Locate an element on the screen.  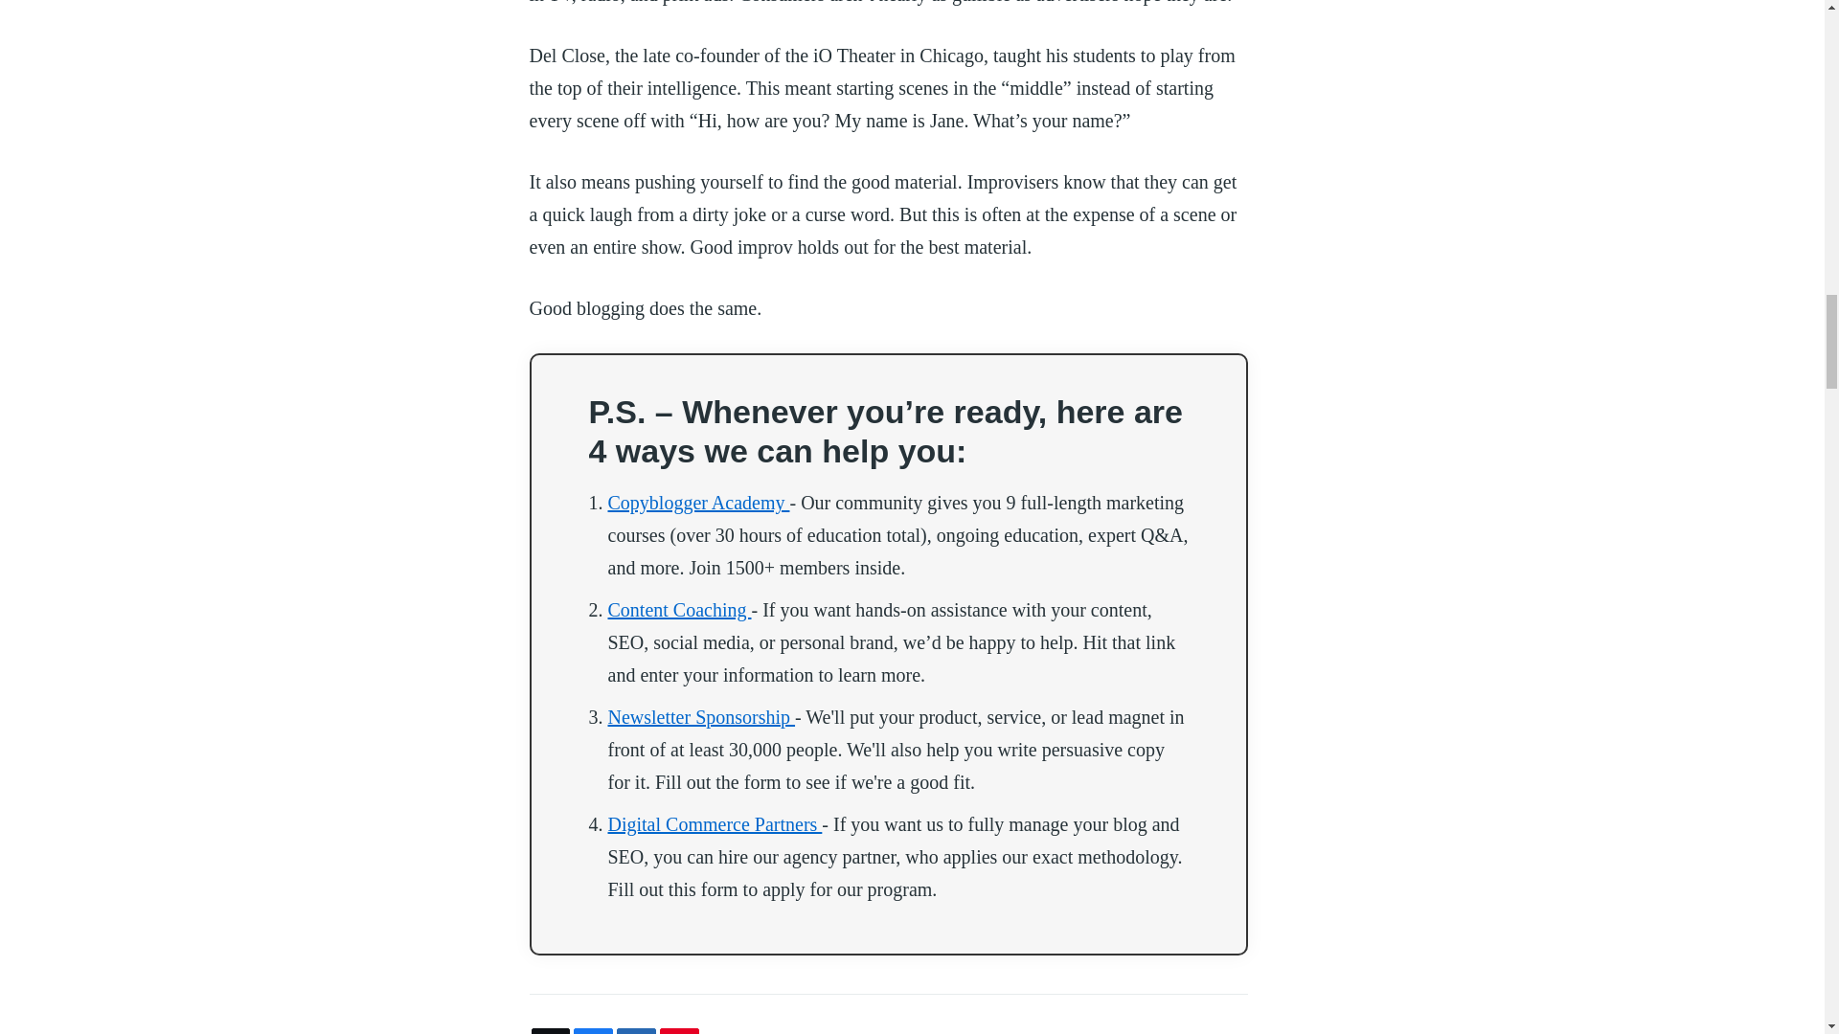
Newsletter Sponsorship is located at coordinates (700, 716).